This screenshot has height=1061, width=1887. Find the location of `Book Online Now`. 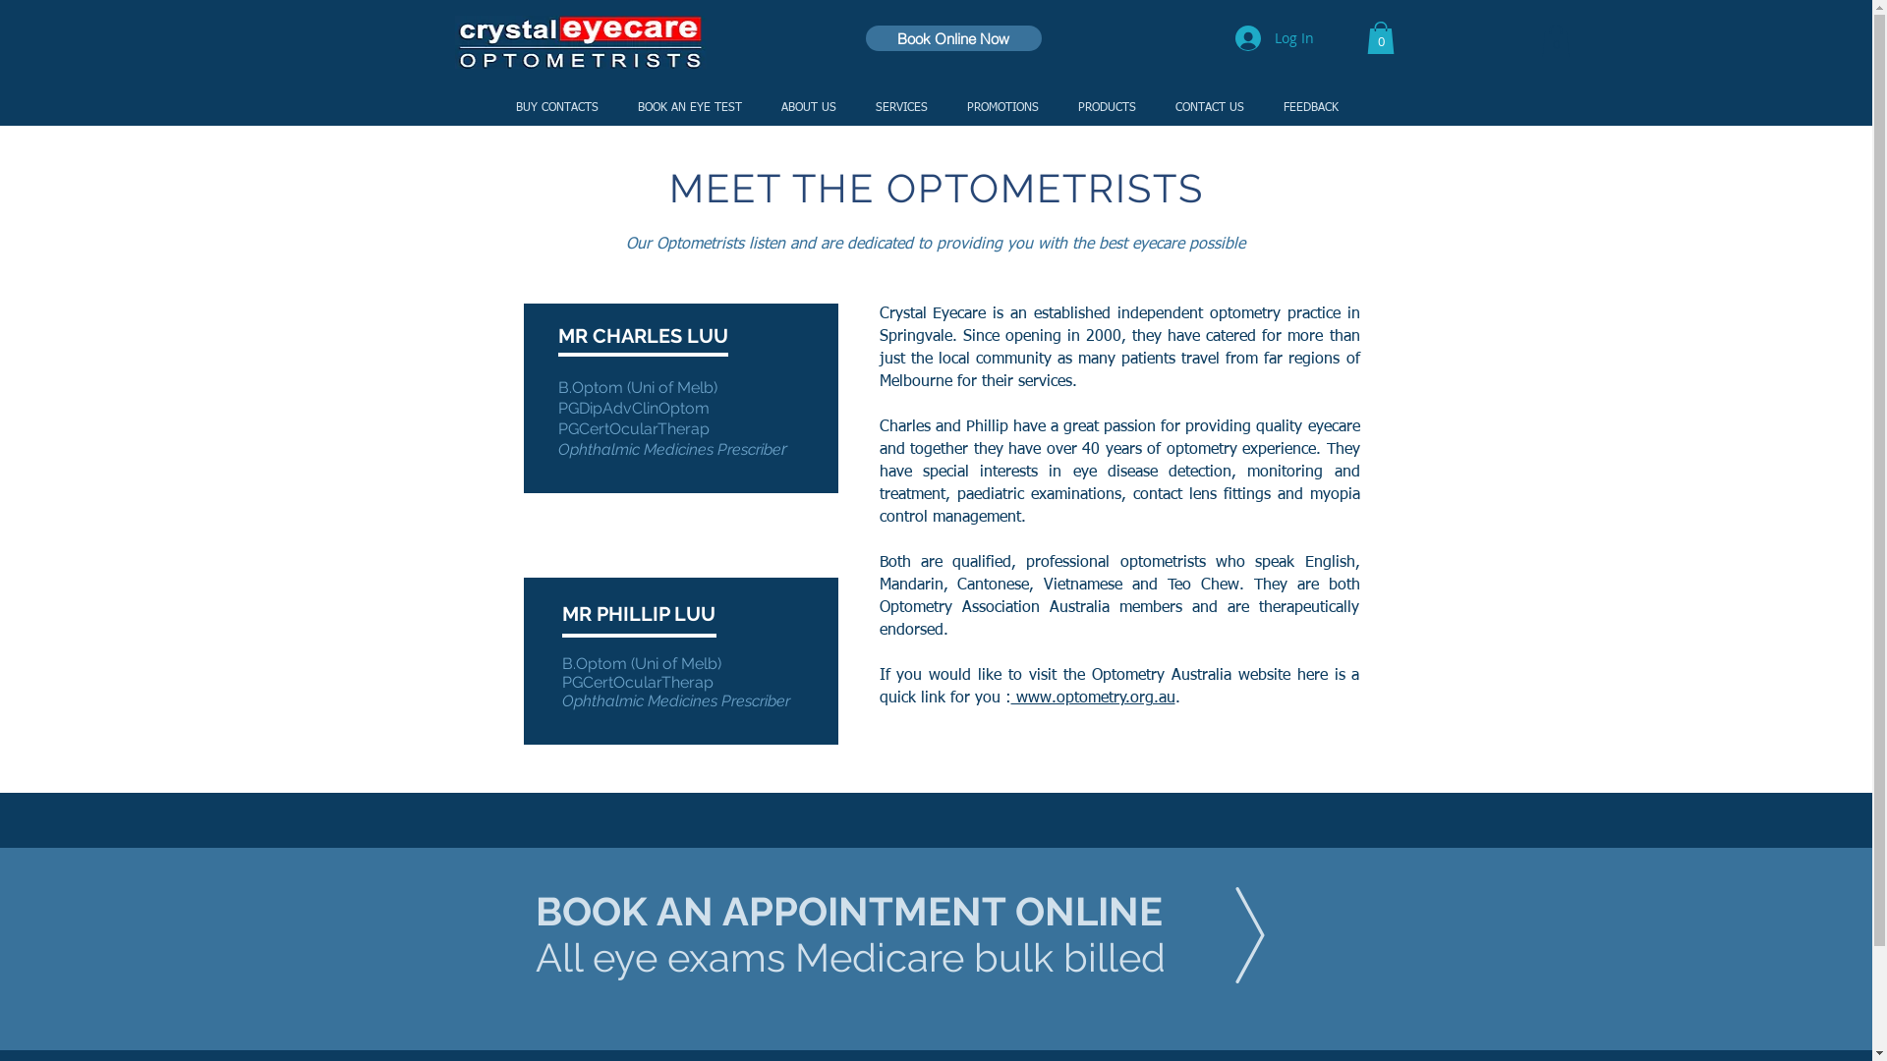

Book Online Now is located at coordinates (953, 38).